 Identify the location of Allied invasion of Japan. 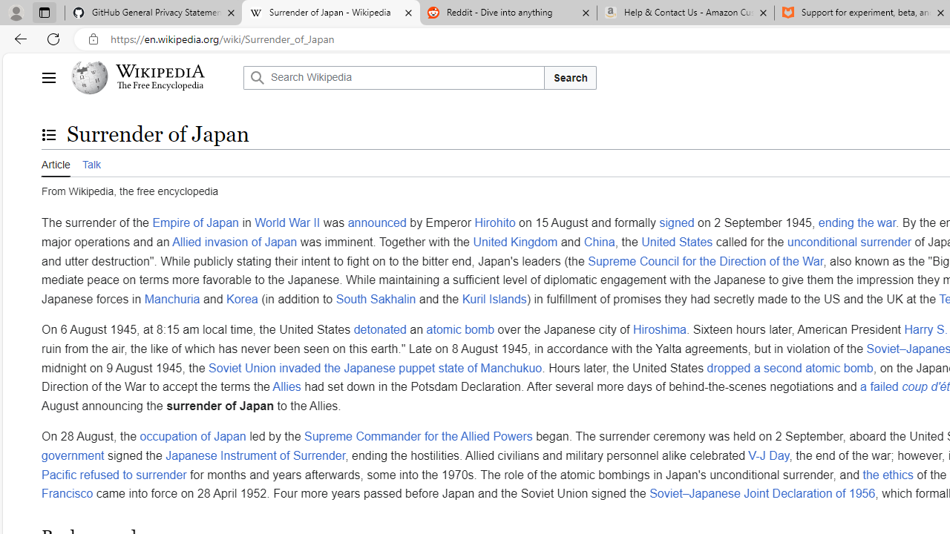
(235, 241).